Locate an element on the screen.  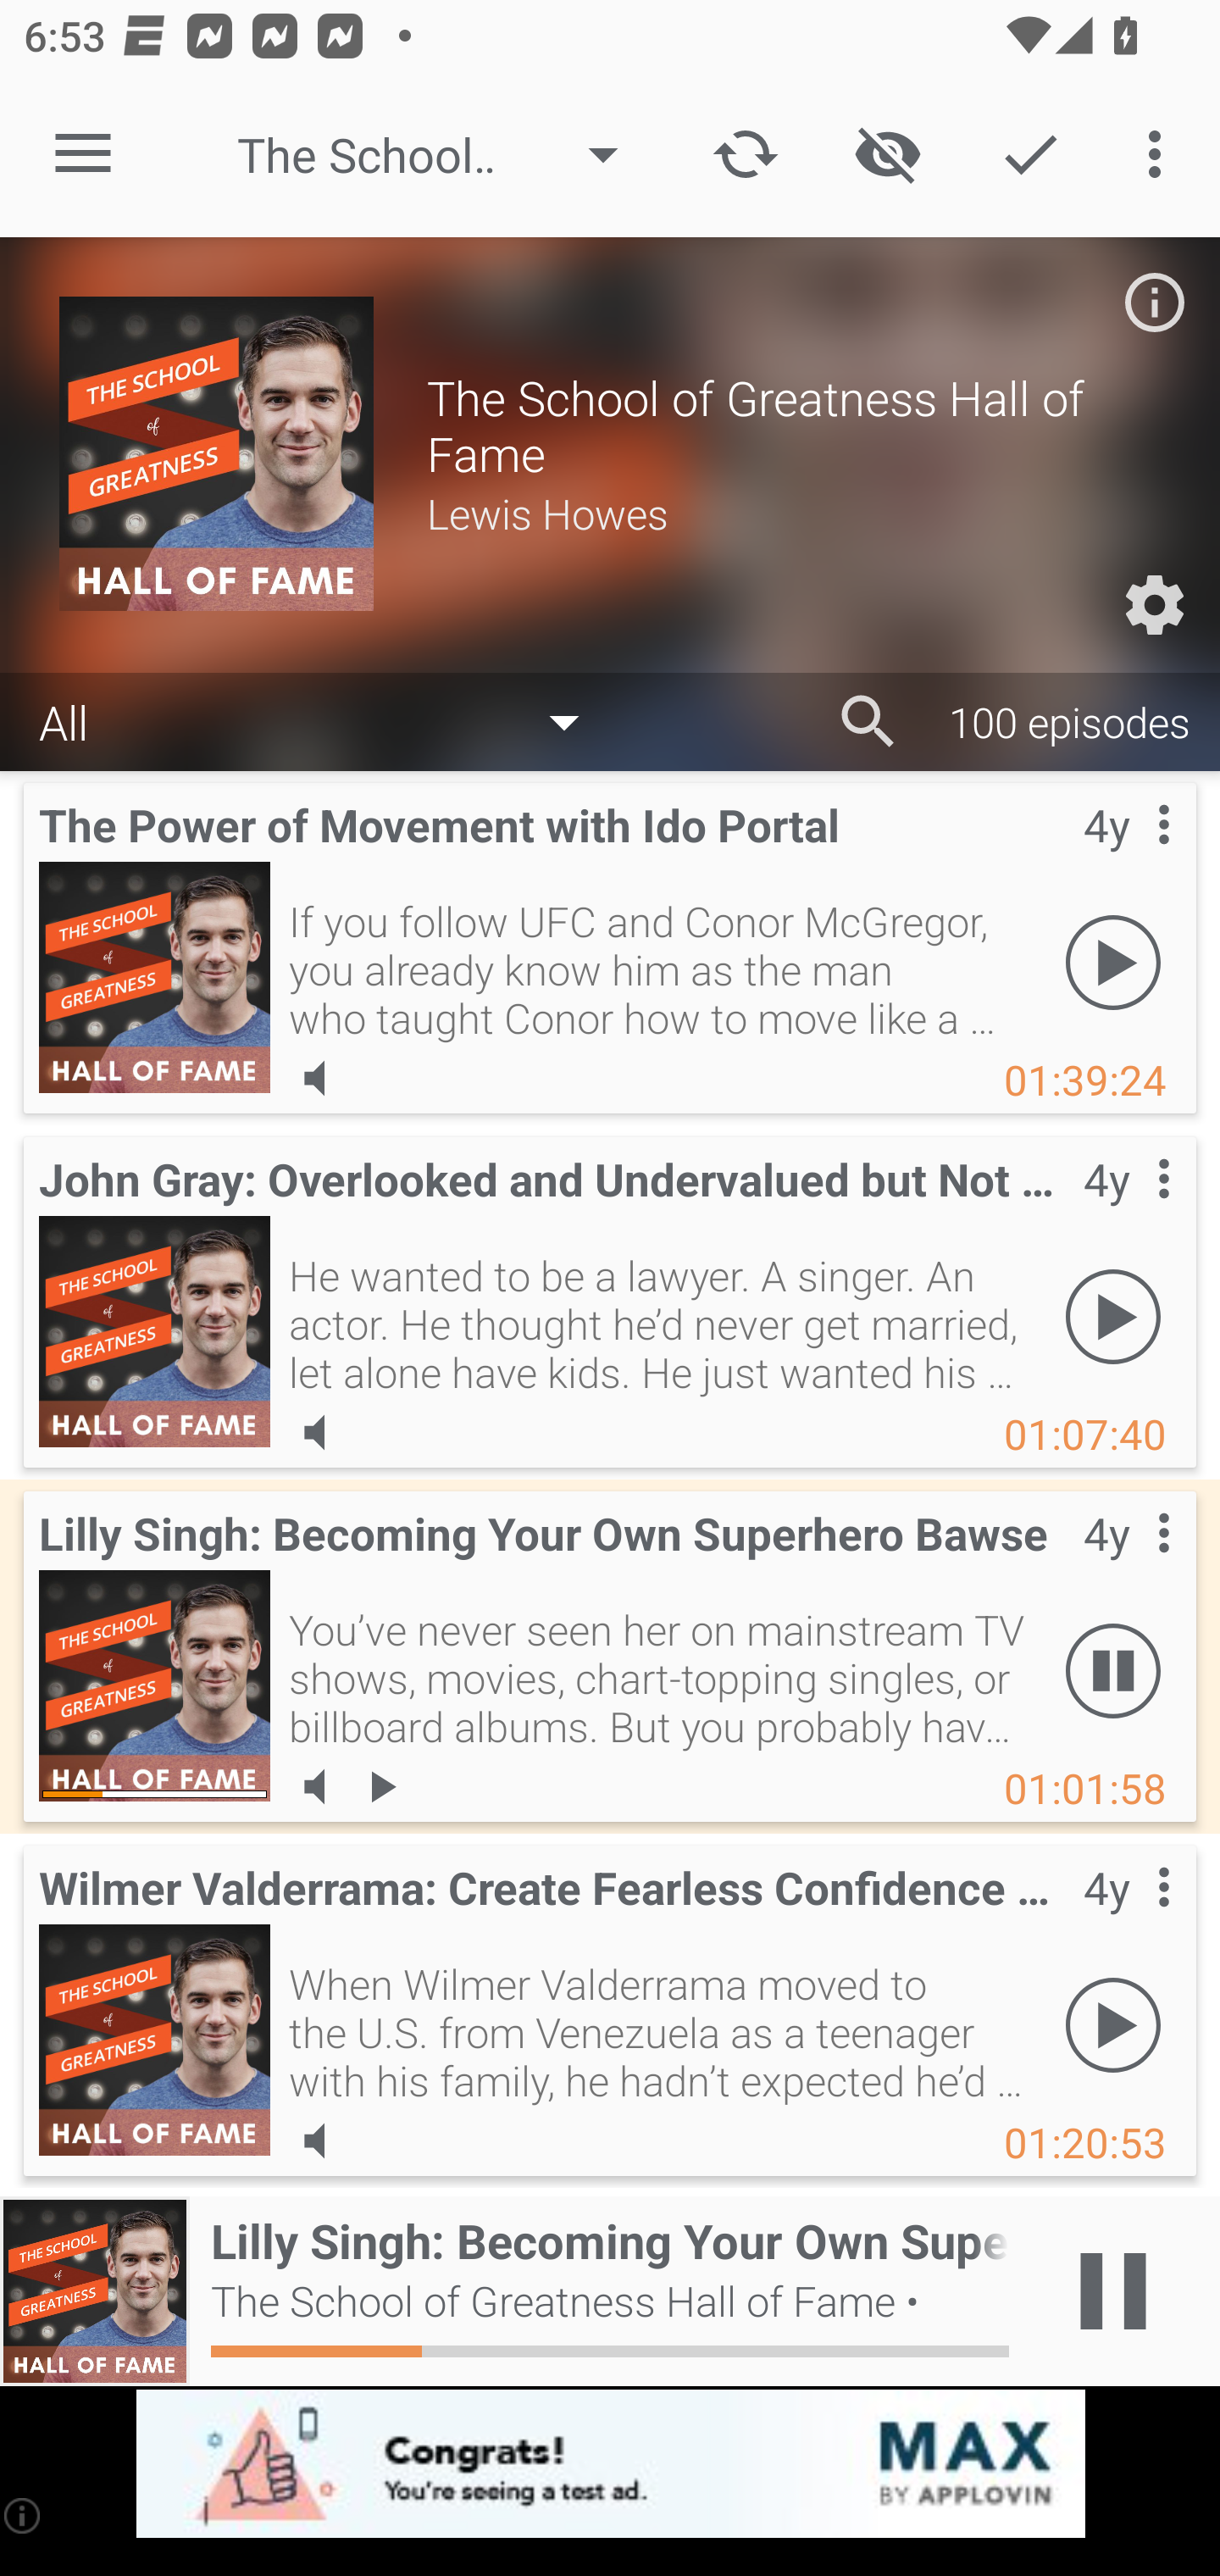
Contextual menu is located at coordinates (1127, 1568).